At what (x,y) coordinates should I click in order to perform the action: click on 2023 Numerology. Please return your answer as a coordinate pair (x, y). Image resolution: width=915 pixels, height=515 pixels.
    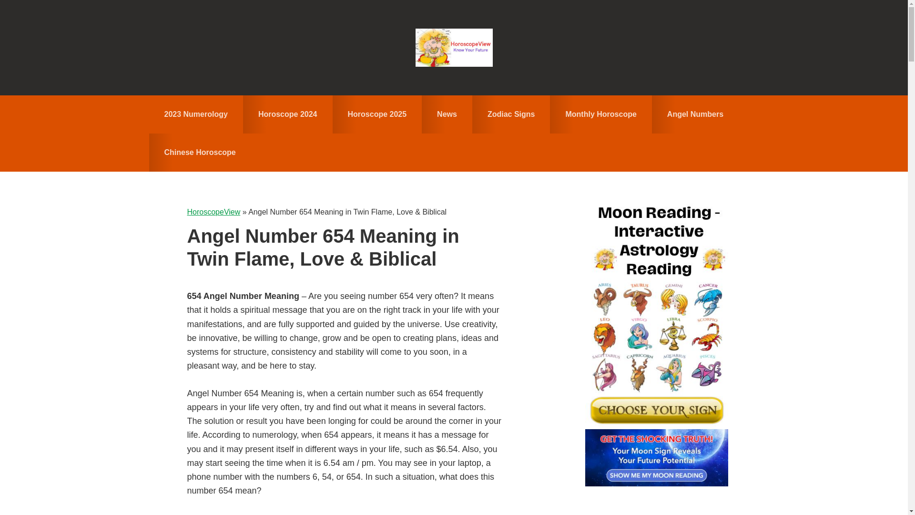
    Looking at the image, I should click on (195, 114).